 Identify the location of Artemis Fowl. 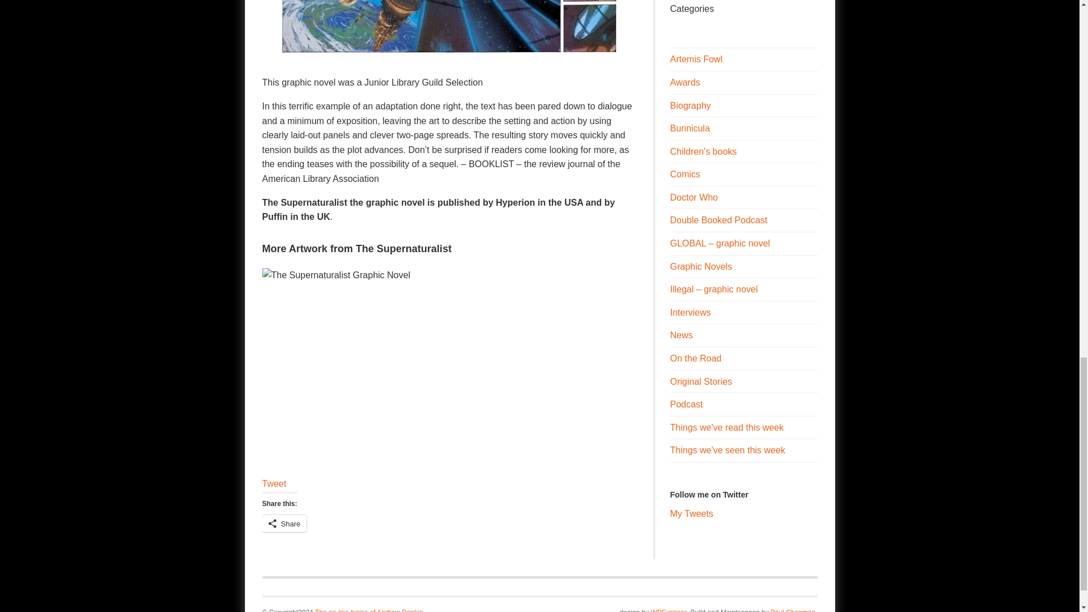
(696, 59).